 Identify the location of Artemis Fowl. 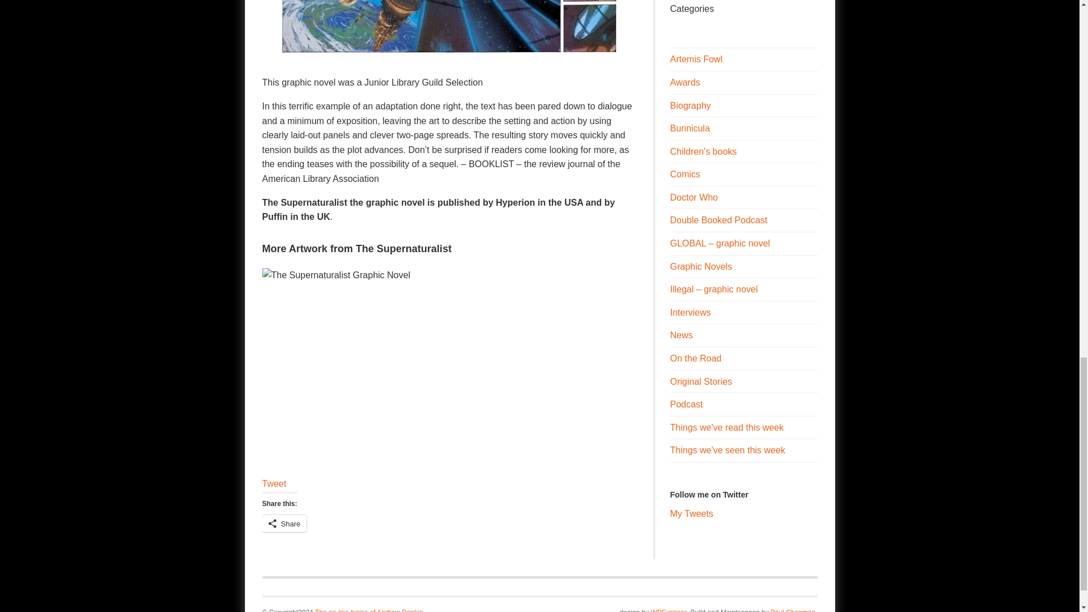
(696, 59).